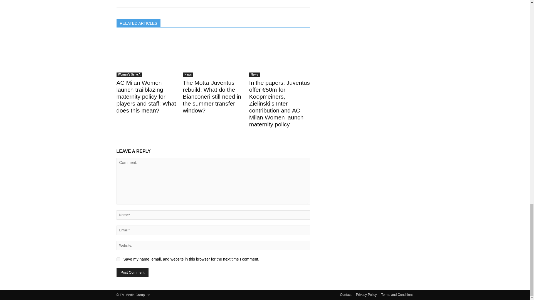 The width and height of the screenshot is (534, 300). Describe the element at coordinates (132, 272) in the screenshot. I see `Post Comment` at that location.